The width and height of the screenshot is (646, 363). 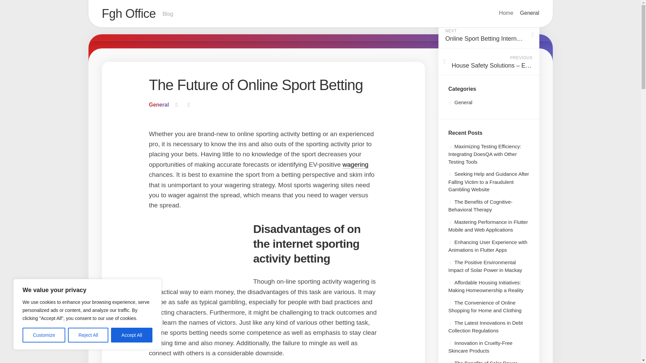 What do you see at coordinates (132, 335) in the screenshot?
I see `Accept All` at bounding box center [132, 335].